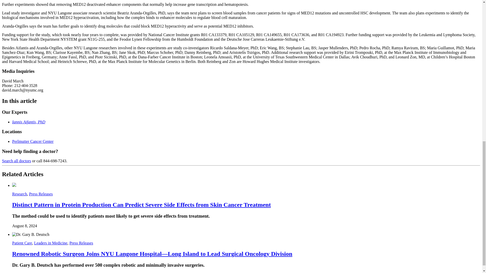 This screenshot has height=273, width=486. I want to click on Perlmutter Cancer Center, so click(33, 141).